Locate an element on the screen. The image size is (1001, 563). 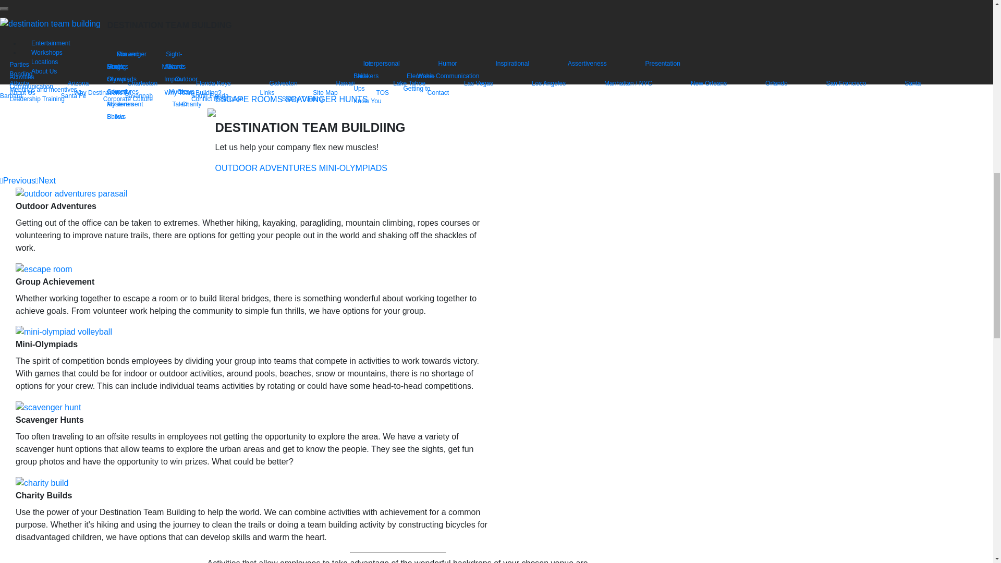
GROUP ACHIEVEMENT is located at coordinates (365, 30).